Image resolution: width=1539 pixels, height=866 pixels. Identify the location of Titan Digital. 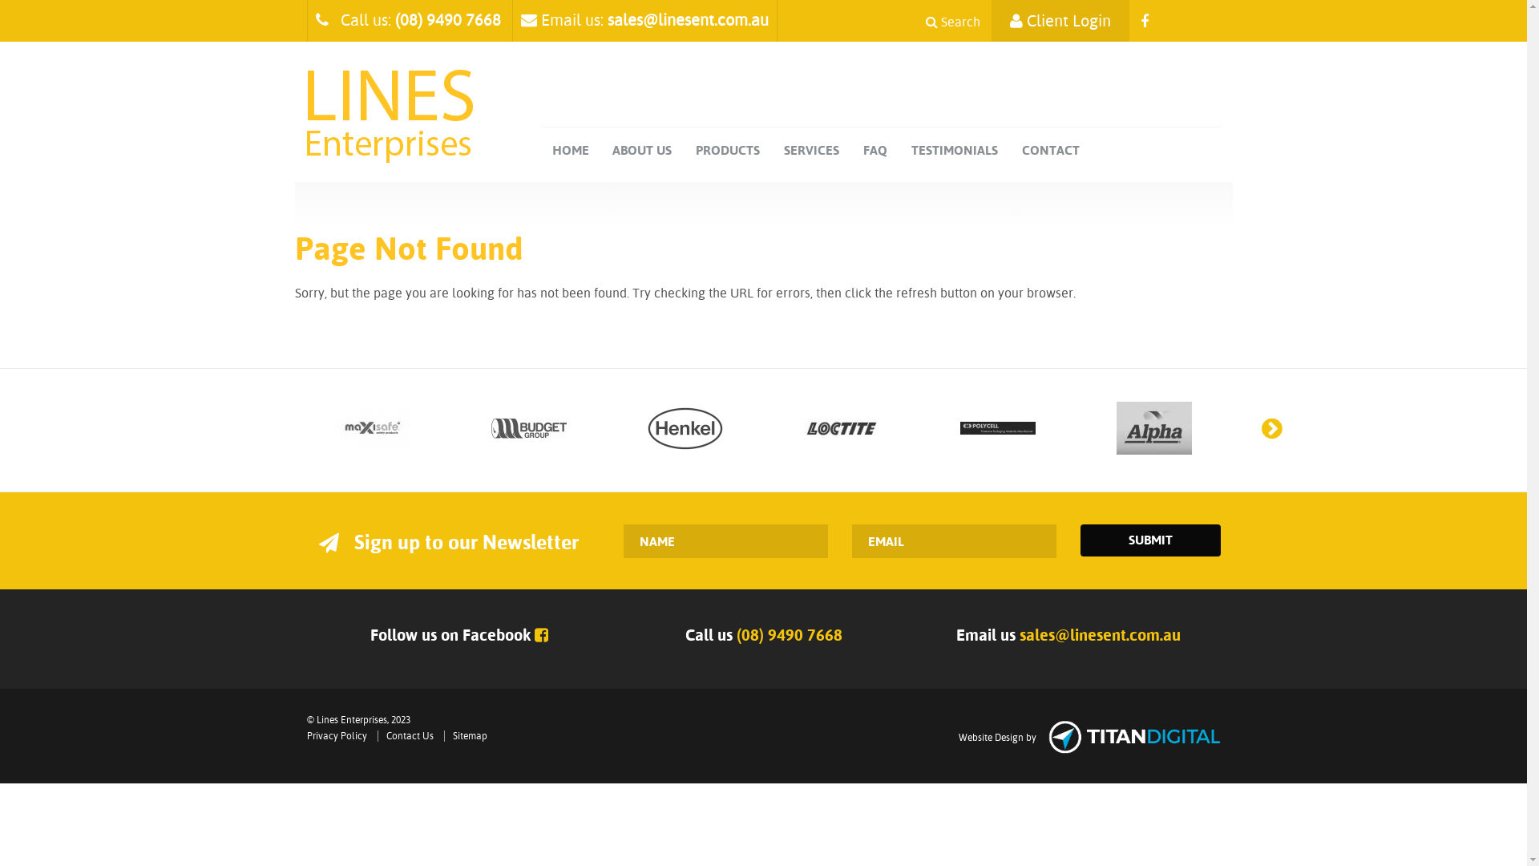
(1135, 736).